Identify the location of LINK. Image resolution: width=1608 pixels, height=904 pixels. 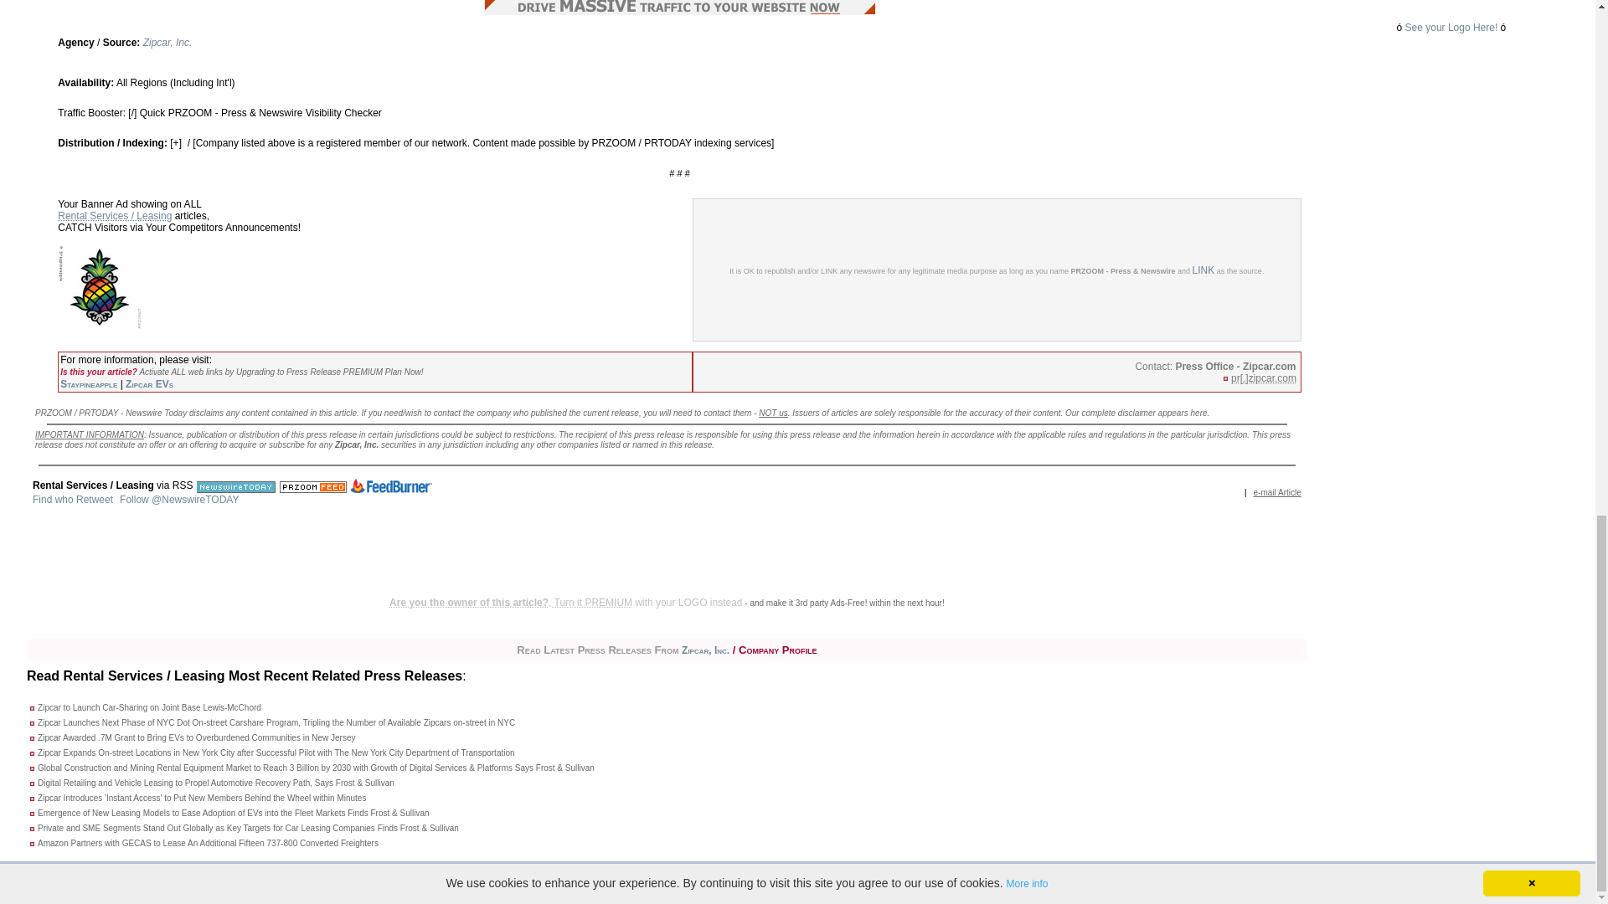
(1204, 270).